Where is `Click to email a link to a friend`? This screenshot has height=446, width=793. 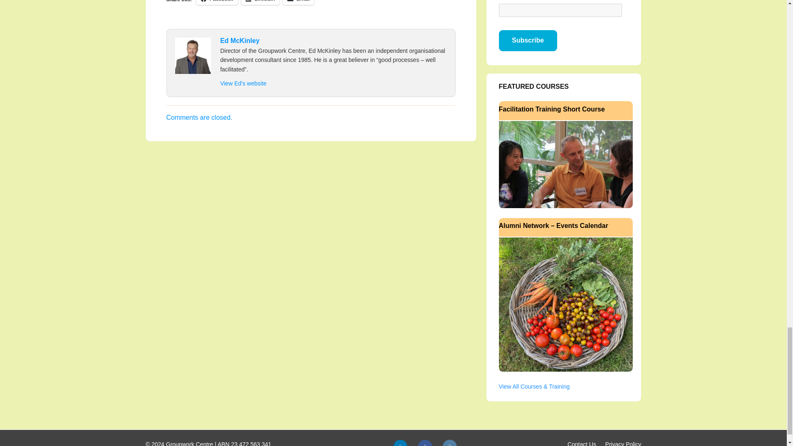 Click to email a link to a friend is located at coordinates (299, 2).